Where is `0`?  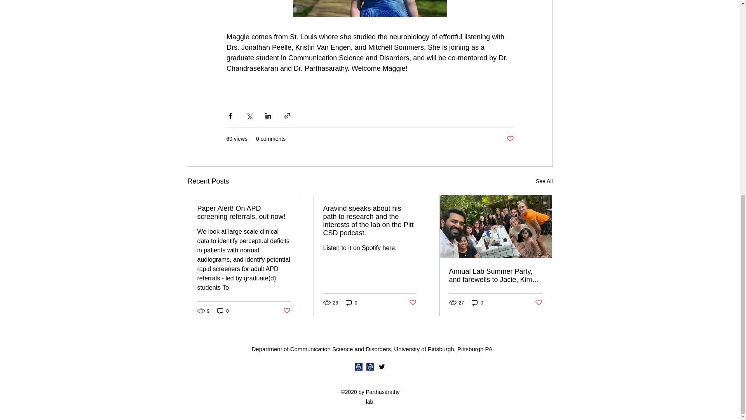 0 is located at coordinates (351, 303).